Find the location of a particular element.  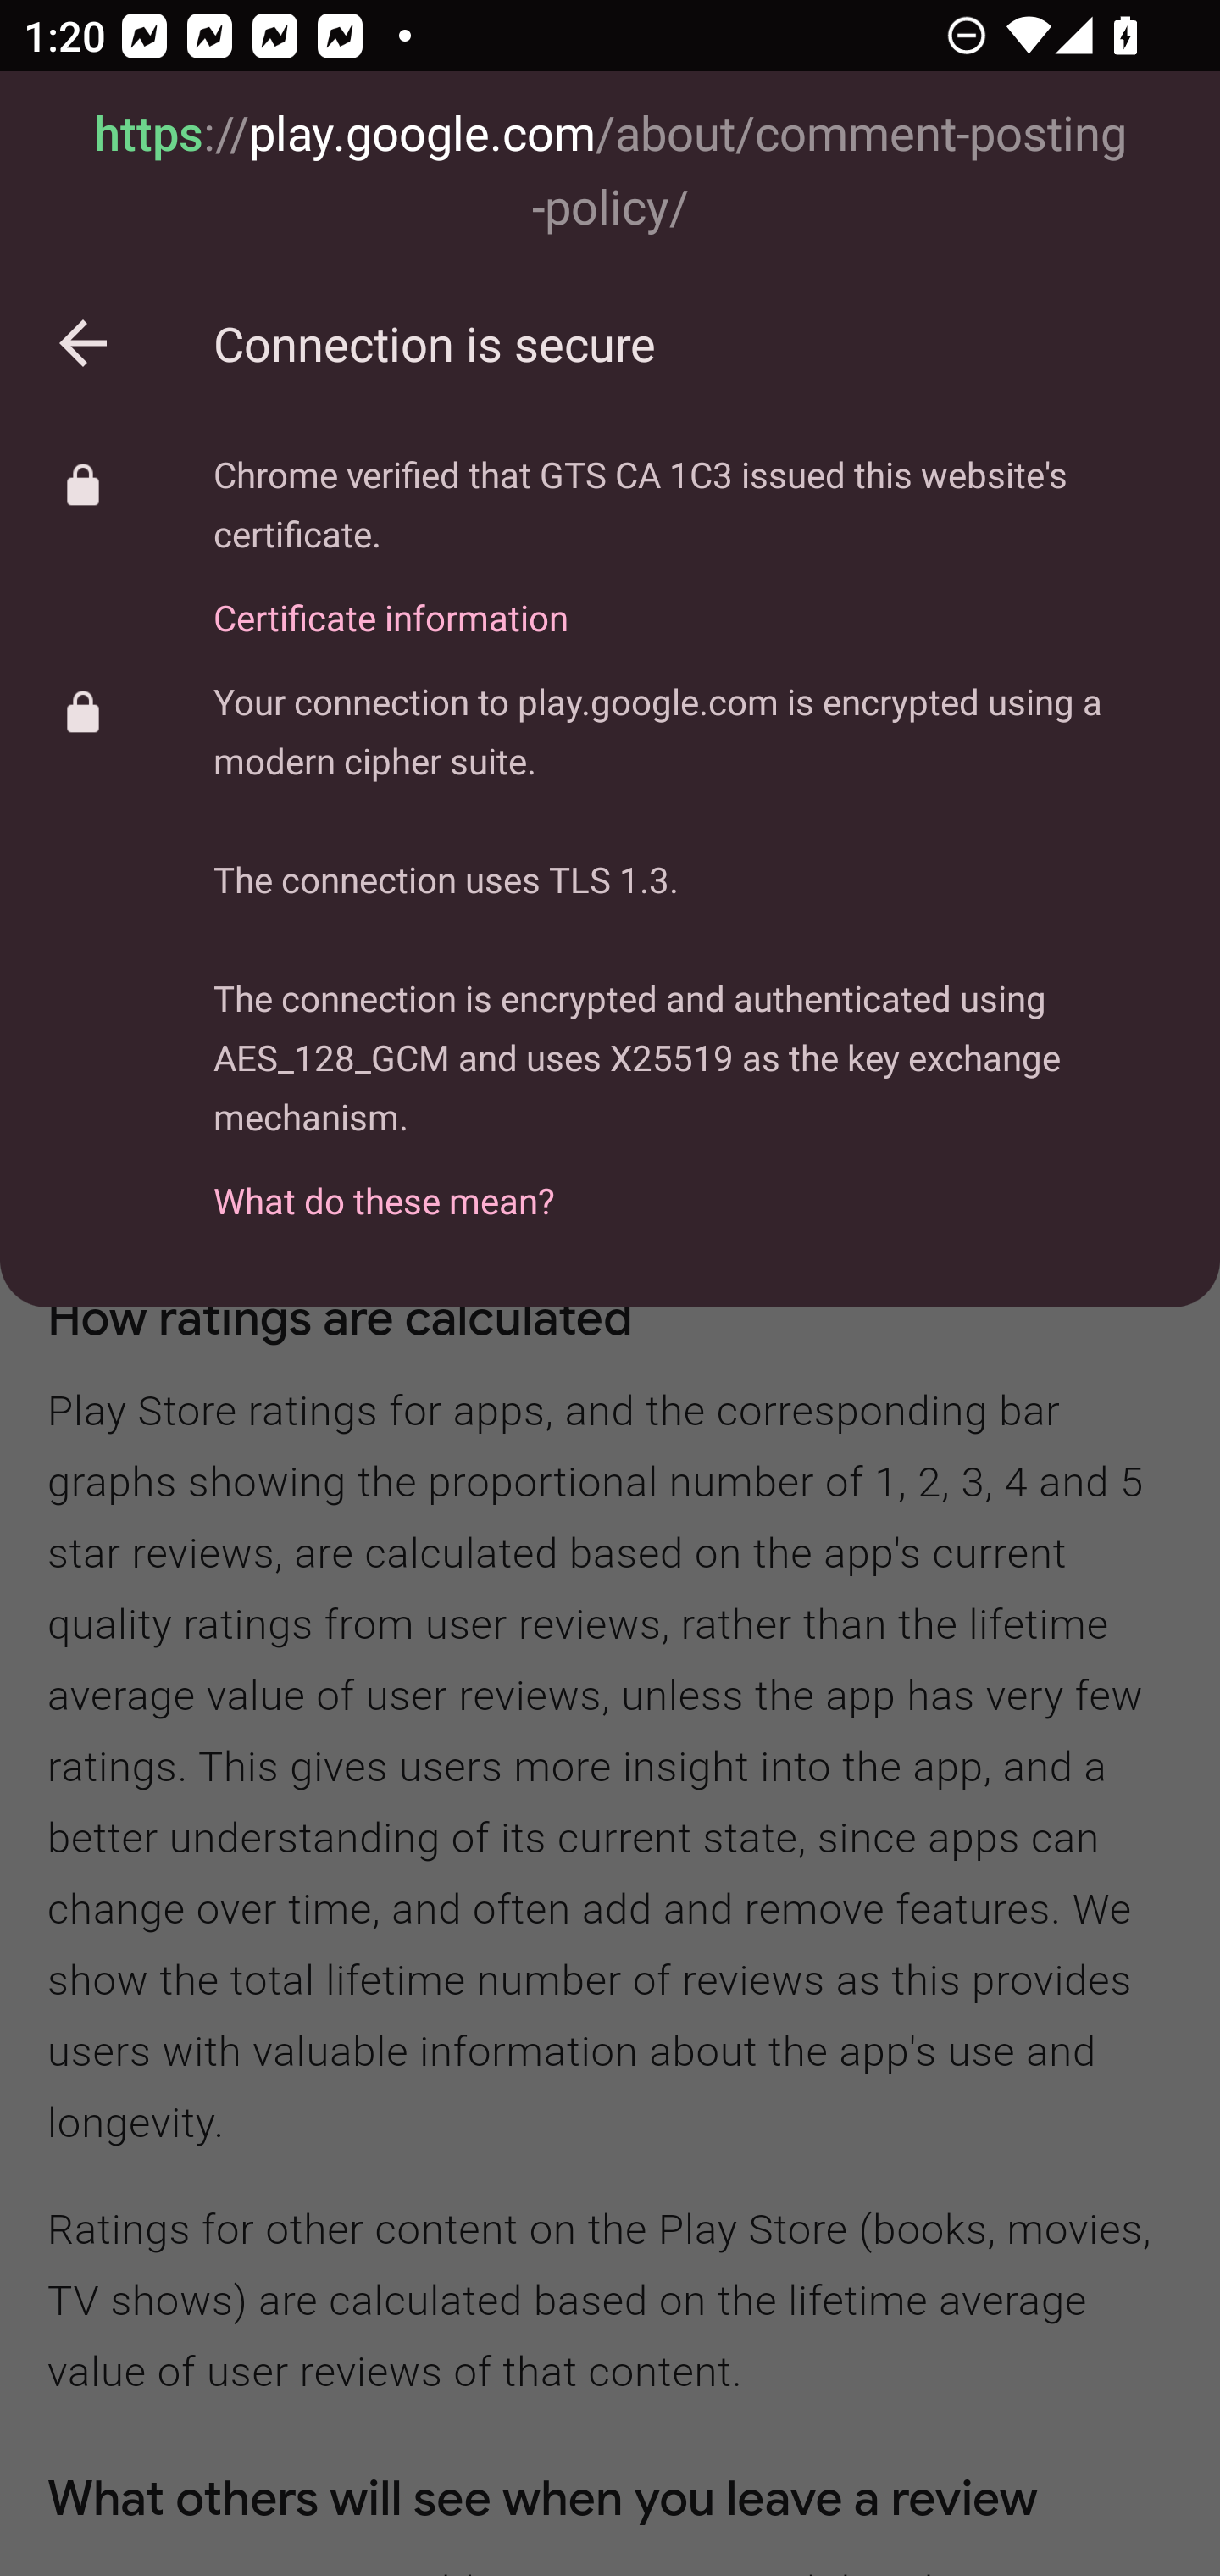

Certificate information is located at coordinates (692, 598).